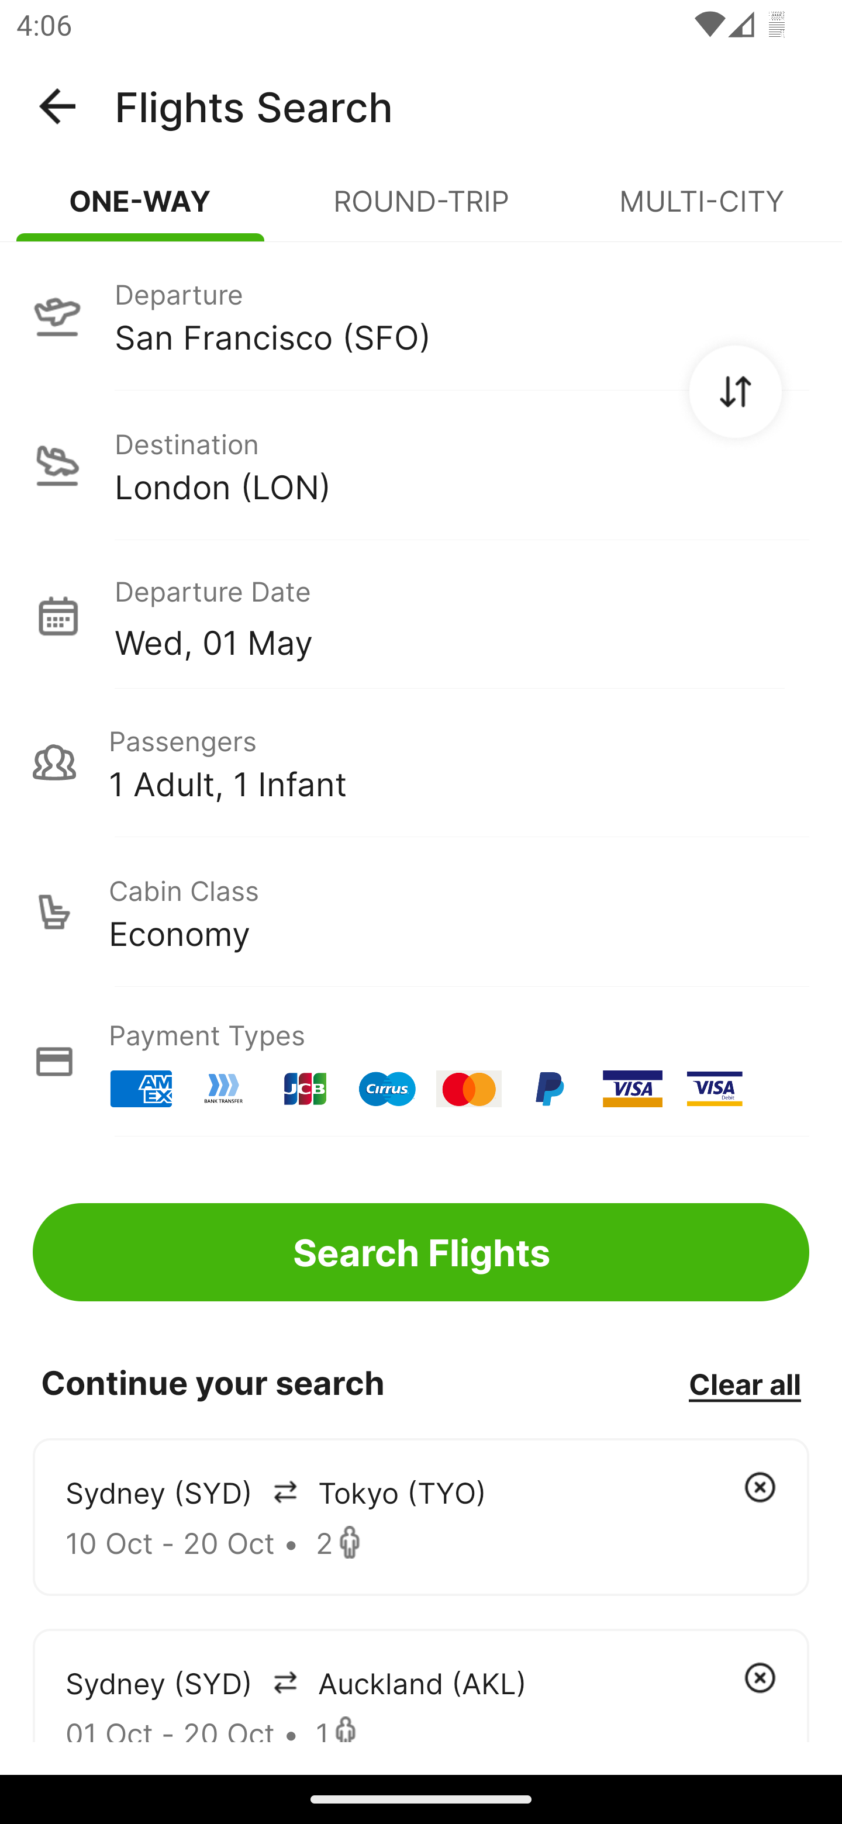  What do you see at coordinates (140, 210) in the screenshot?
I see `ONE-WAY` at bounding box center [140, 210].